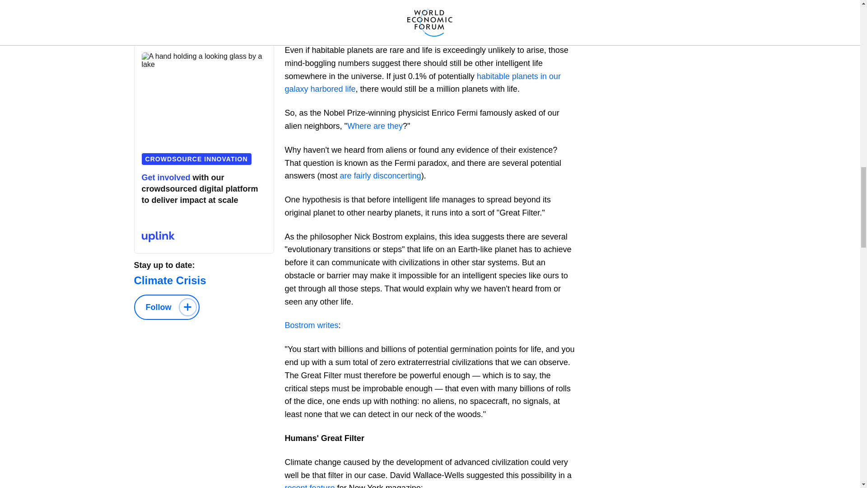 The image size is (867, 488). What do you see at coordinates (422, 83) in the screenshot?
I see `habitable planets in our galaxy harbored life` at bounding box center [422, 83].